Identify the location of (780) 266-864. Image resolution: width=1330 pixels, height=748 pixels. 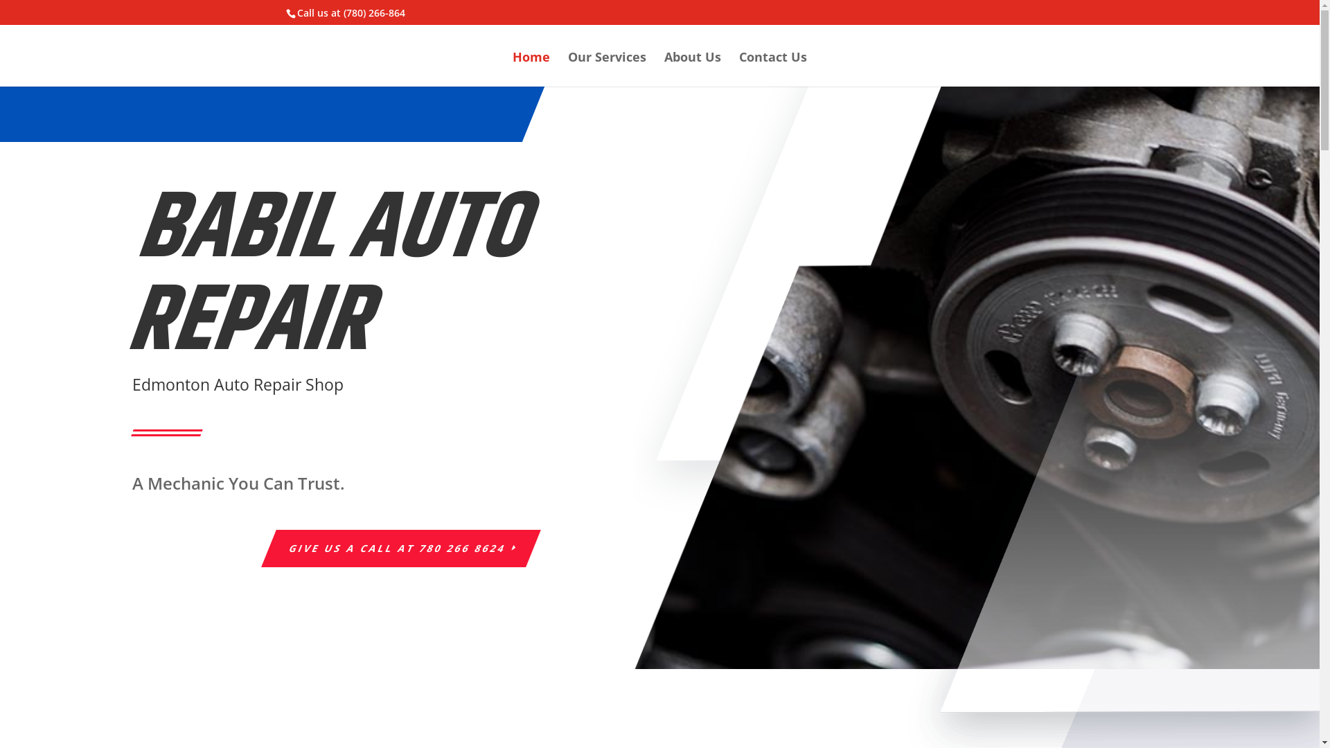
(374, 12).